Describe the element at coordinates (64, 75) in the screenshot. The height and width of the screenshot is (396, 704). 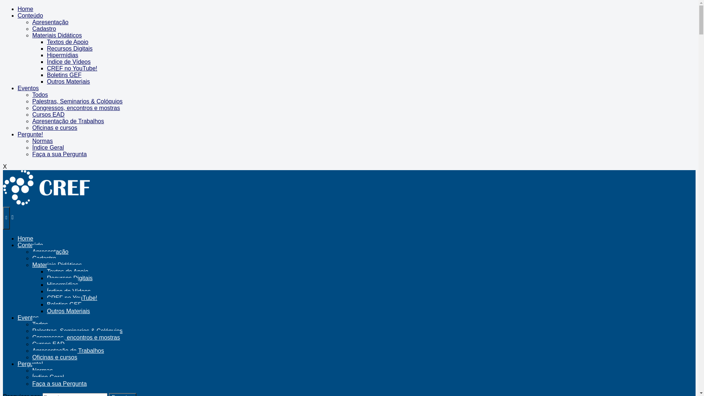
I see `Boletins GEF` at that location.